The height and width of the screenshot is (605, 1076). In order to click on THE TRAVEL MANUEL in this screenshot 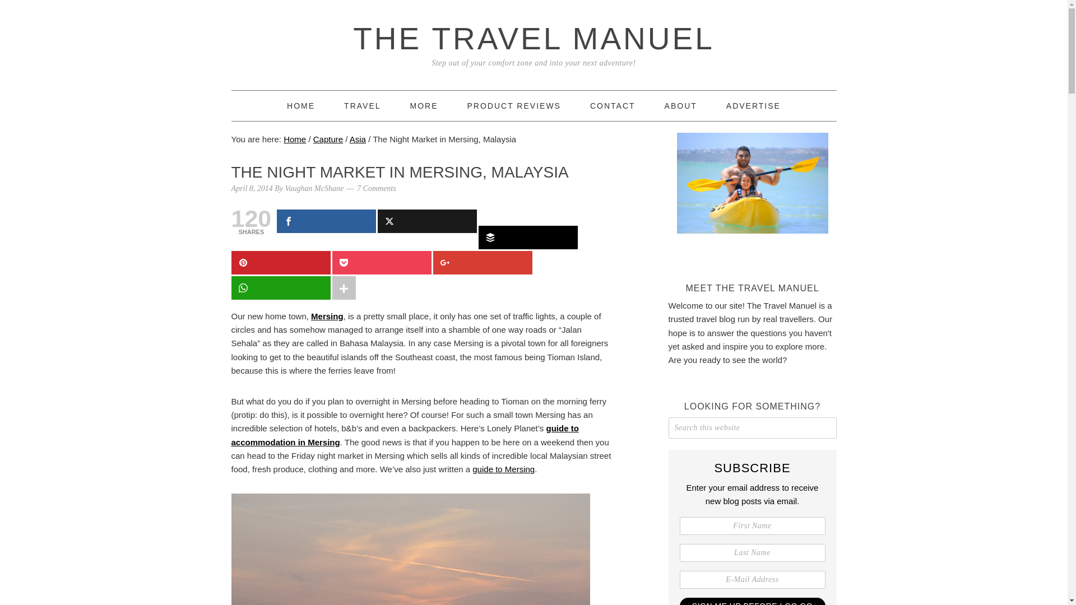, I will do `click(534, 38)`.